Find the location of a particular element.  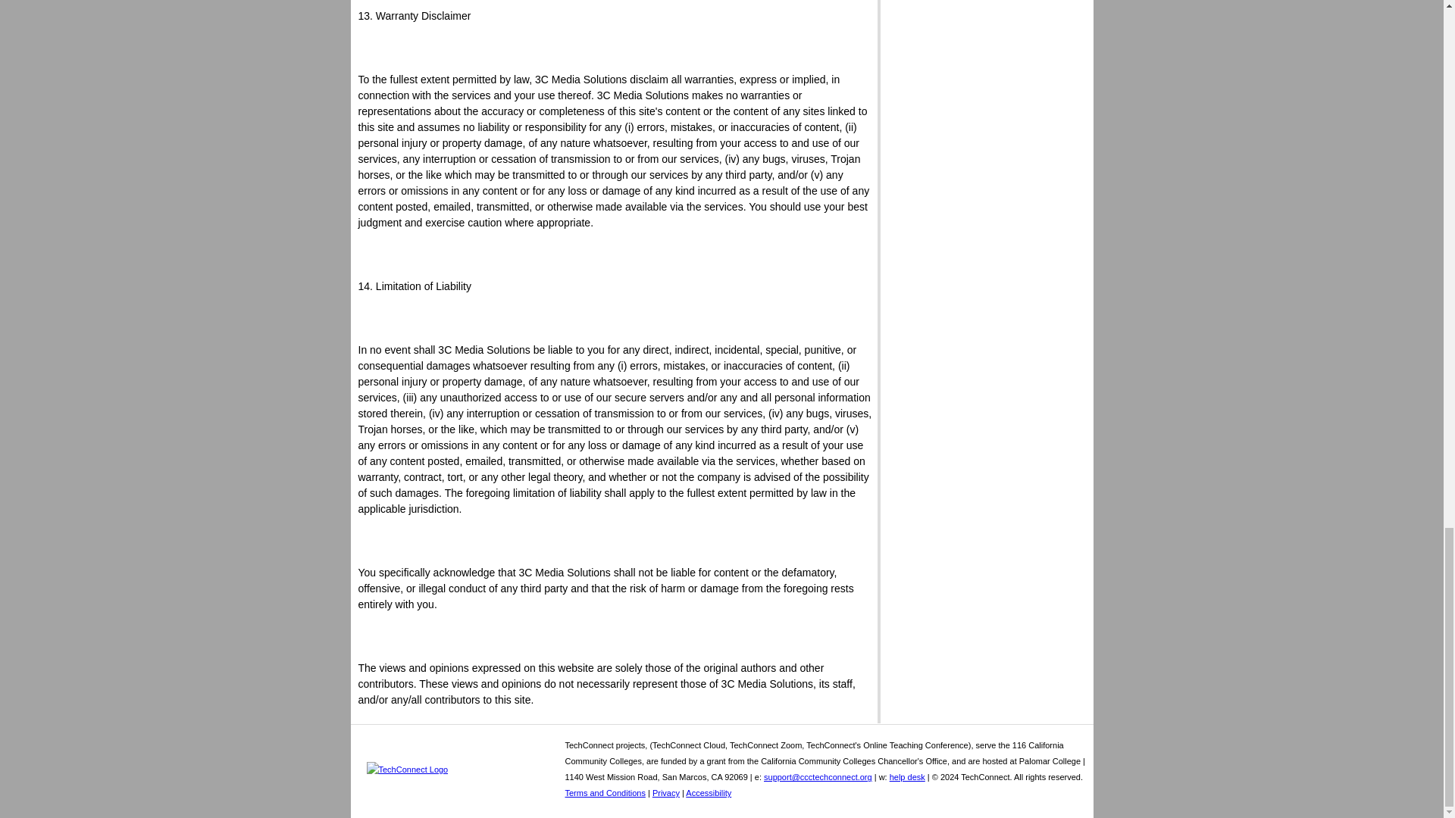

Accessibility is located at coordinates (708, 793).